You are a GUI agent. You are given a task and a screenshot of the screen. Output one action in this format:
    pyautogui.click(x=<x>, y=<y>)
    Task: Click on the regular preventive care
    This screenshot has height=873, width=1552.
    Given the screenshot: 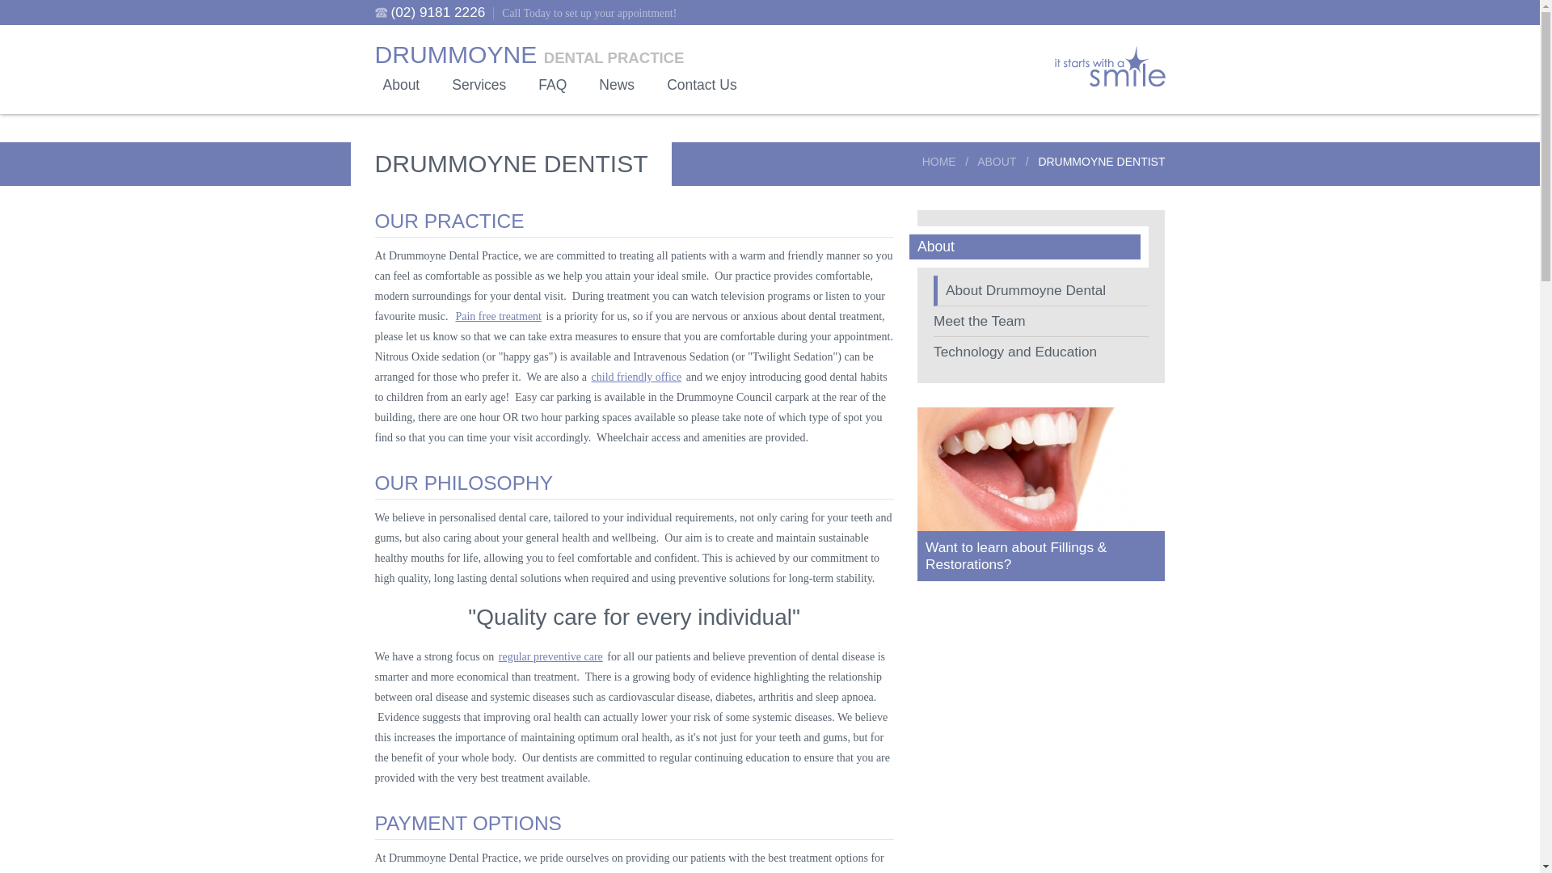 What is the action you would take?
    pyautogui.click(x=551, y=656)
    